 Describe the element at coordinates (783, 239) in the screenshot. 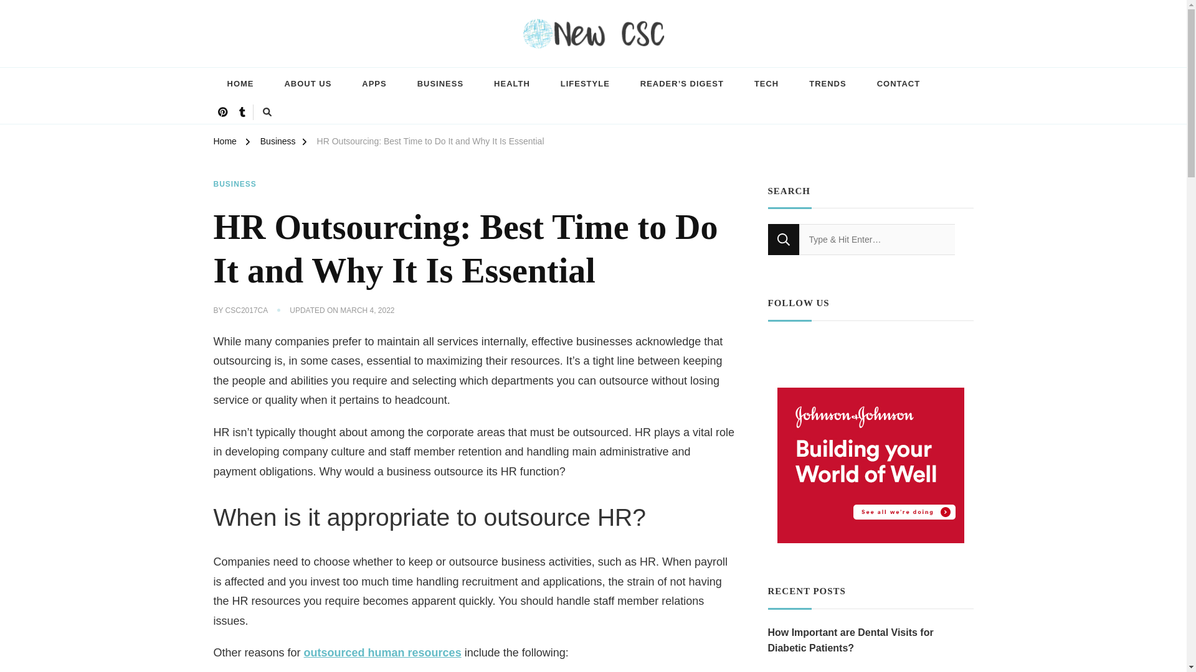

I see `Search` at that location.